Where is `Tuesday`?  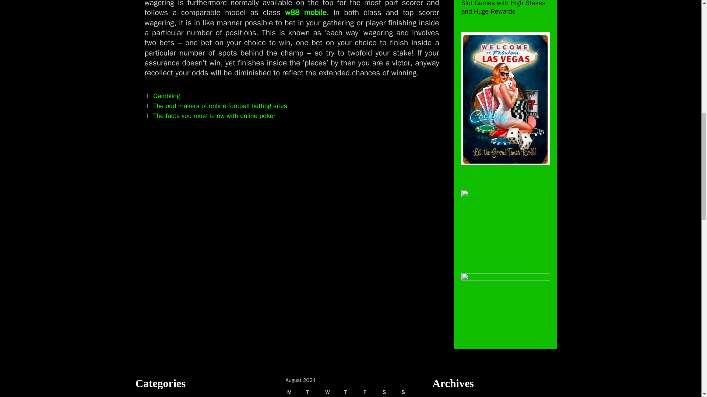
Tuesday is located at coordinates (313, 391).